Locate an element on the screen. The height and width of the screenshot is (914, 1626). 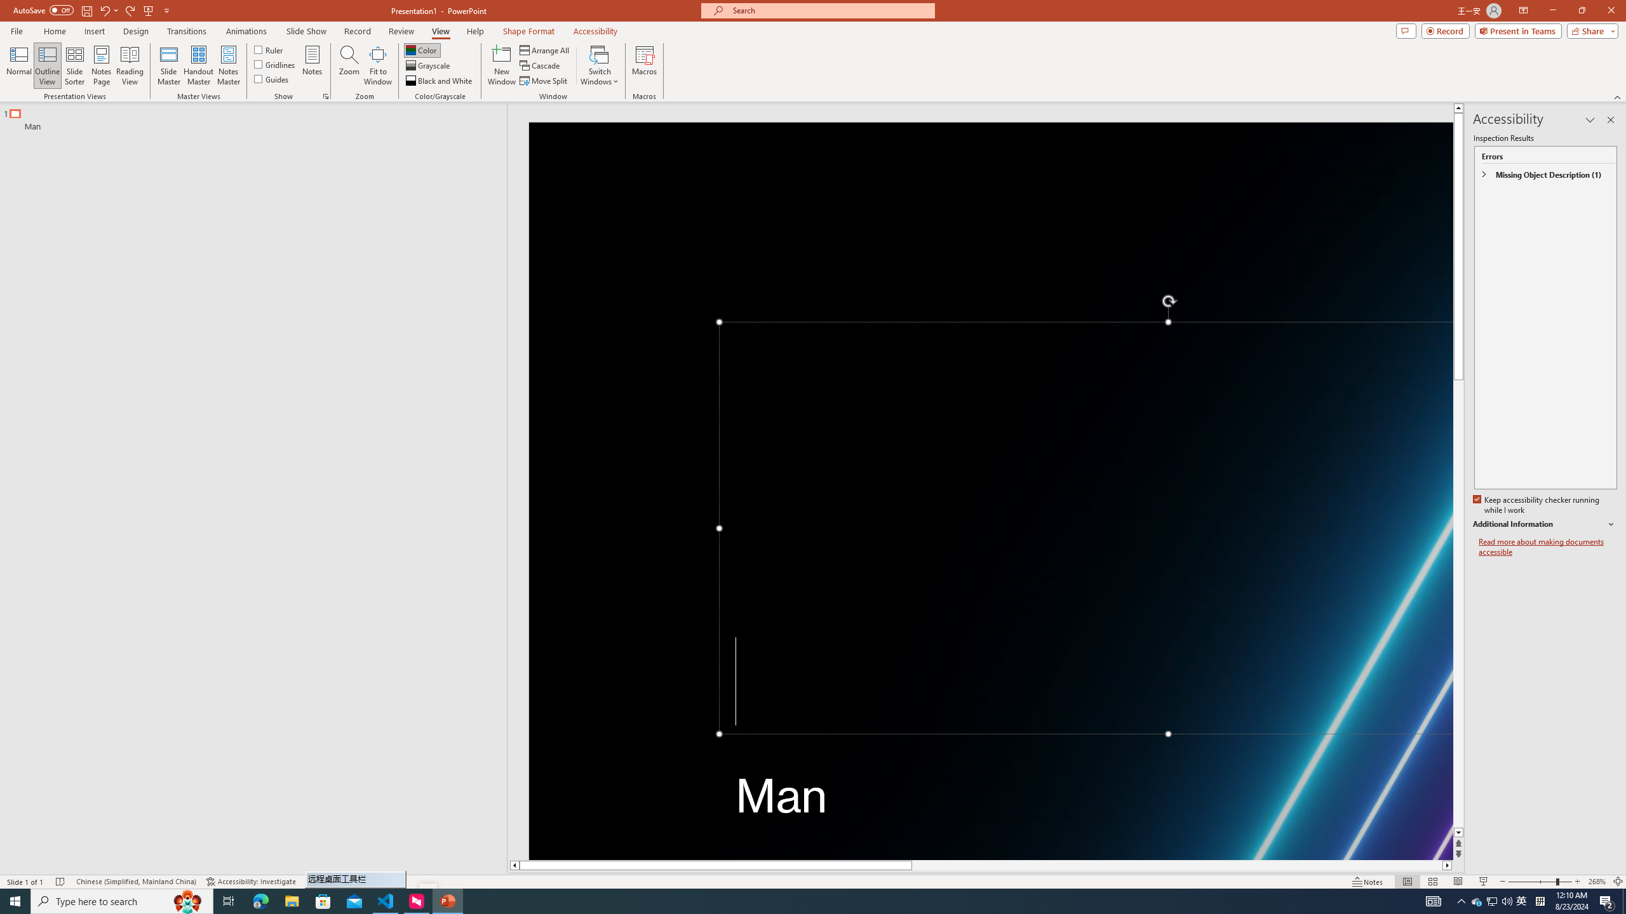
Black and White is located at coordinates (440, 81).